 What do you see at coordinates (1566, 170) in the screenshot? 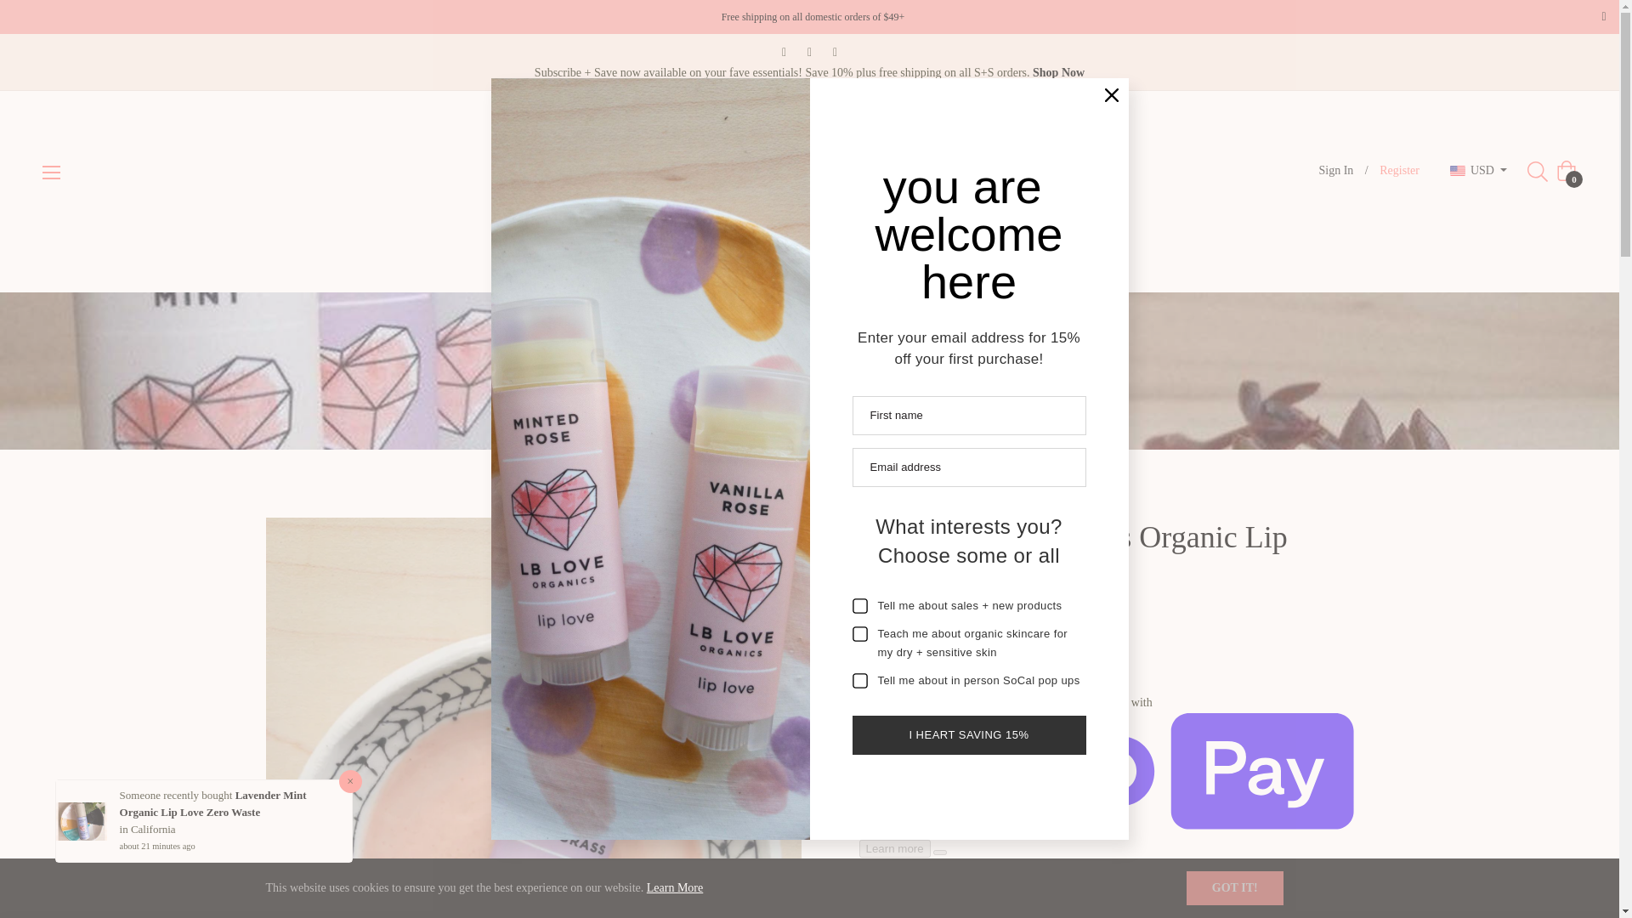
I see `Shopping Cart` at bounding box center [1566, 170].